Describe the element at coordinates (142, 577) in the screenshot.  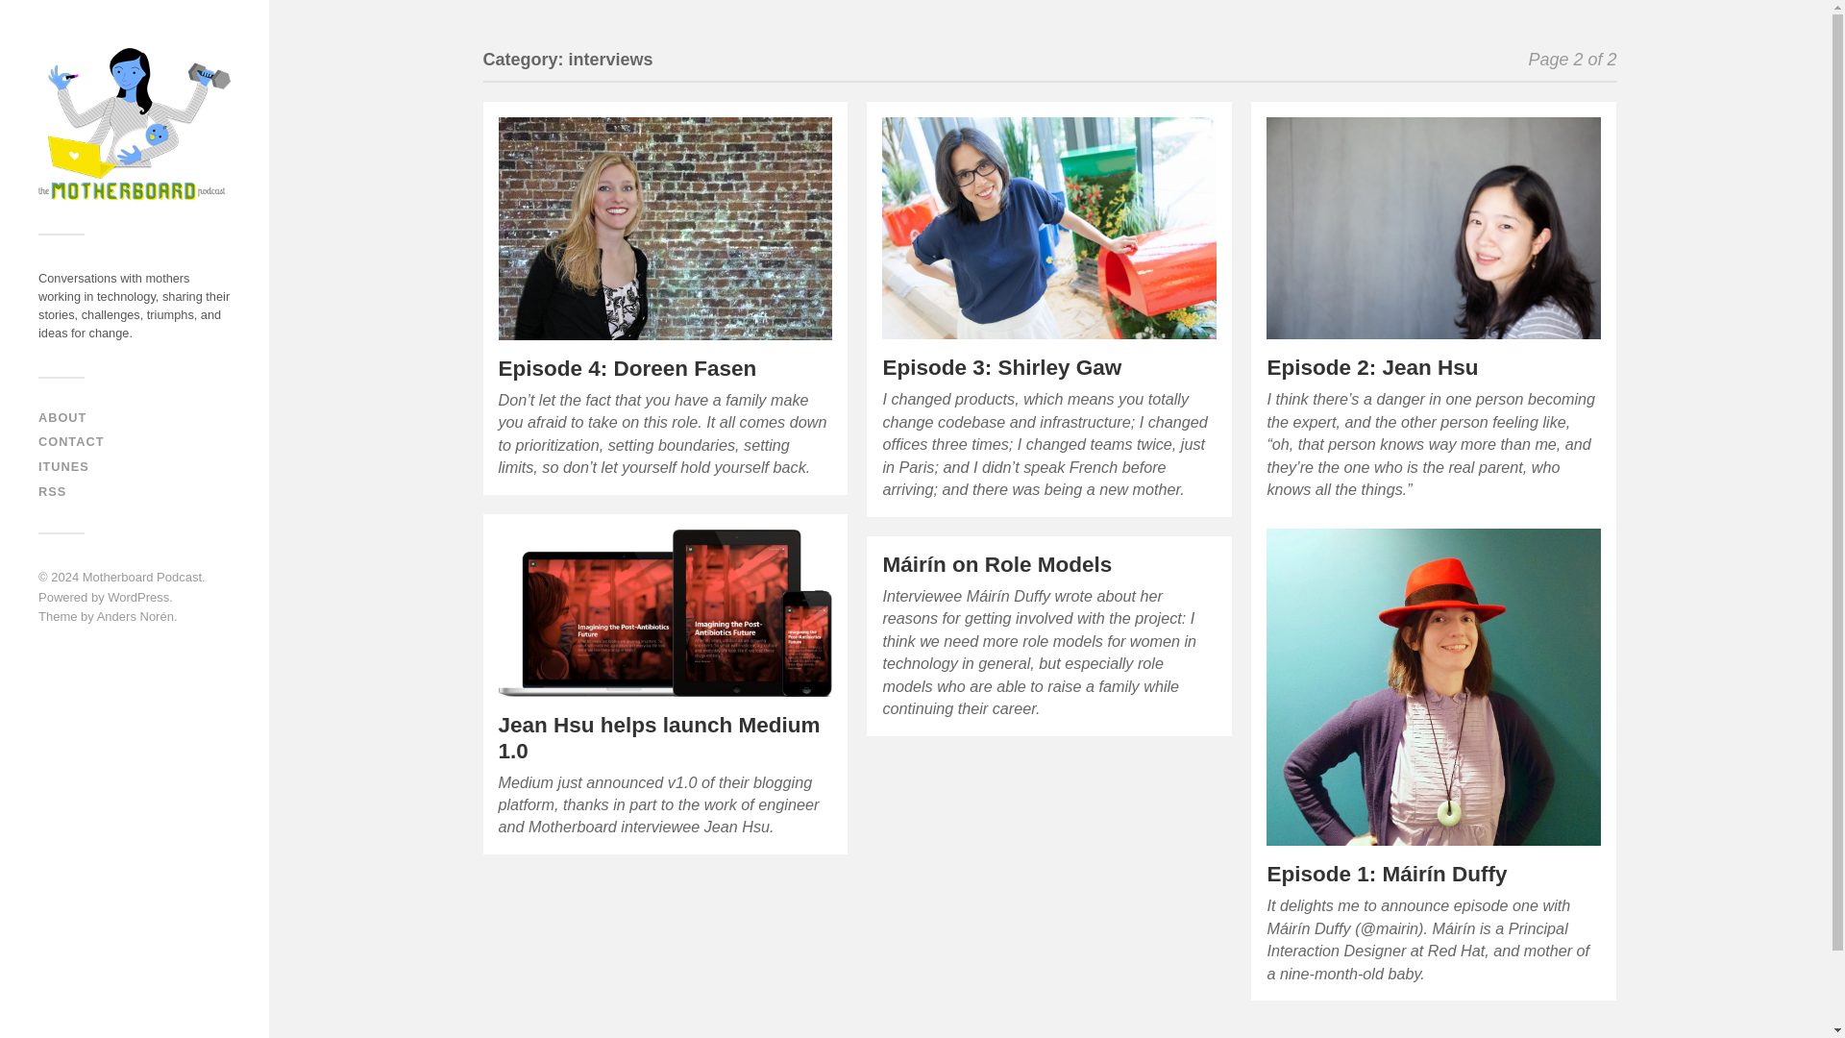
I see `Motherboard Podcast` at that location.